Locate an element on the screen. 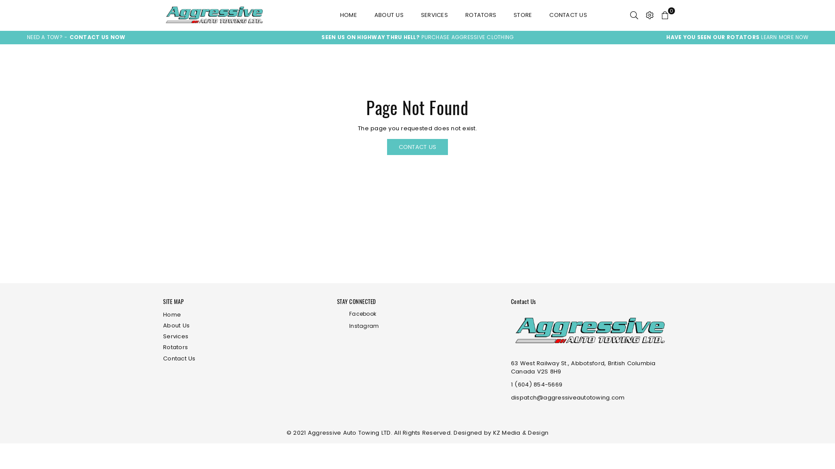 The image size is (835, 469). 1 (604) 854-5669 is located at coordinates (537, 385).